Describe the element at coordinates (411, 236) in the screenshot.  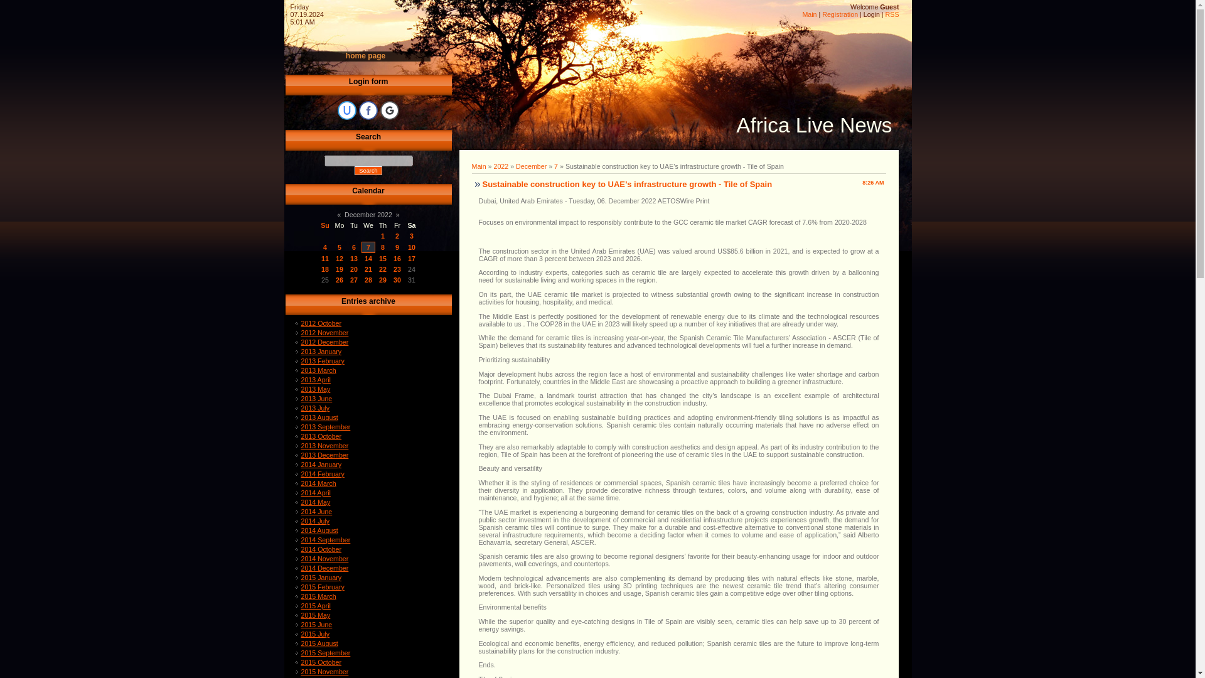
I see `9 Messages` at that location.